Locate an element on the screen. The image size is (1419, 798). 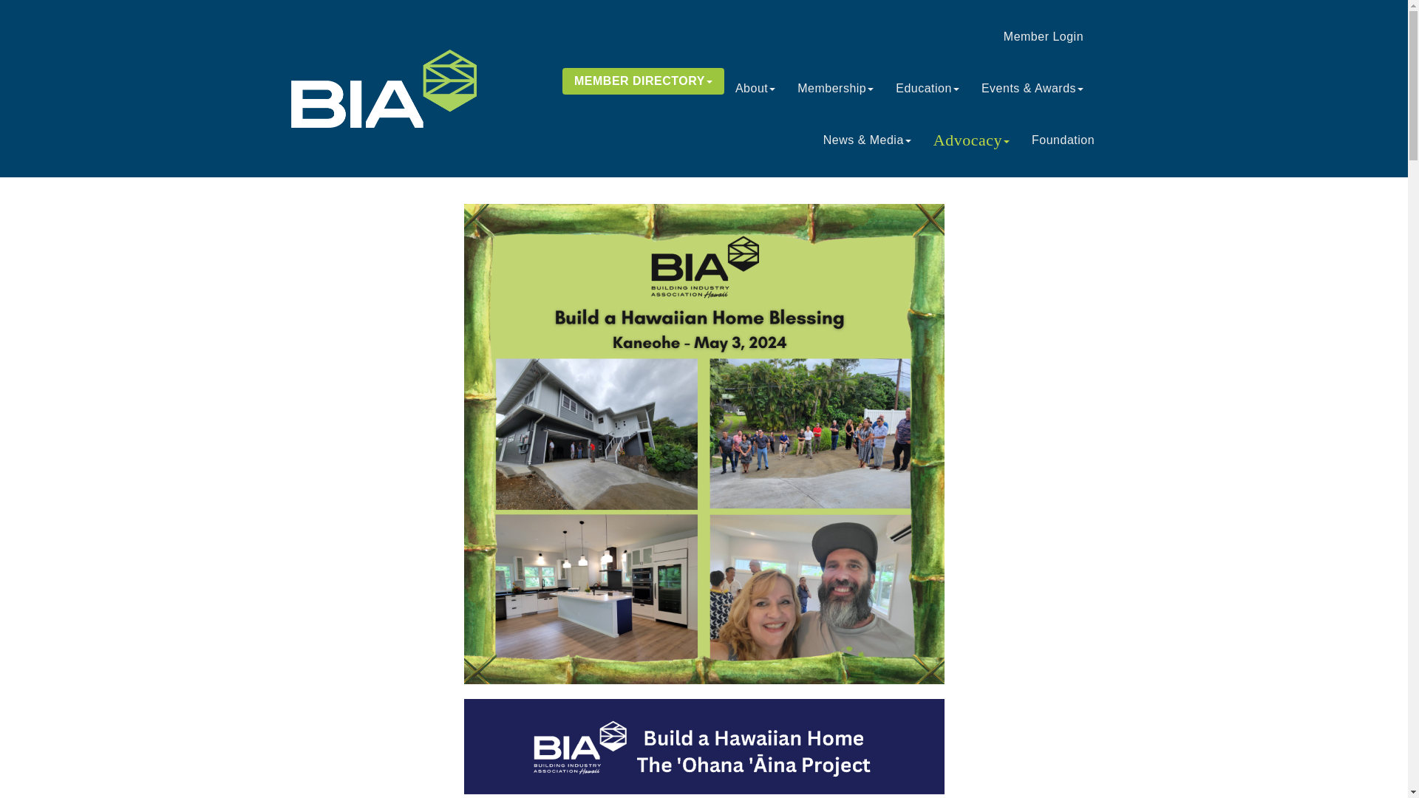
Membership is located at coordinates (835, 89).